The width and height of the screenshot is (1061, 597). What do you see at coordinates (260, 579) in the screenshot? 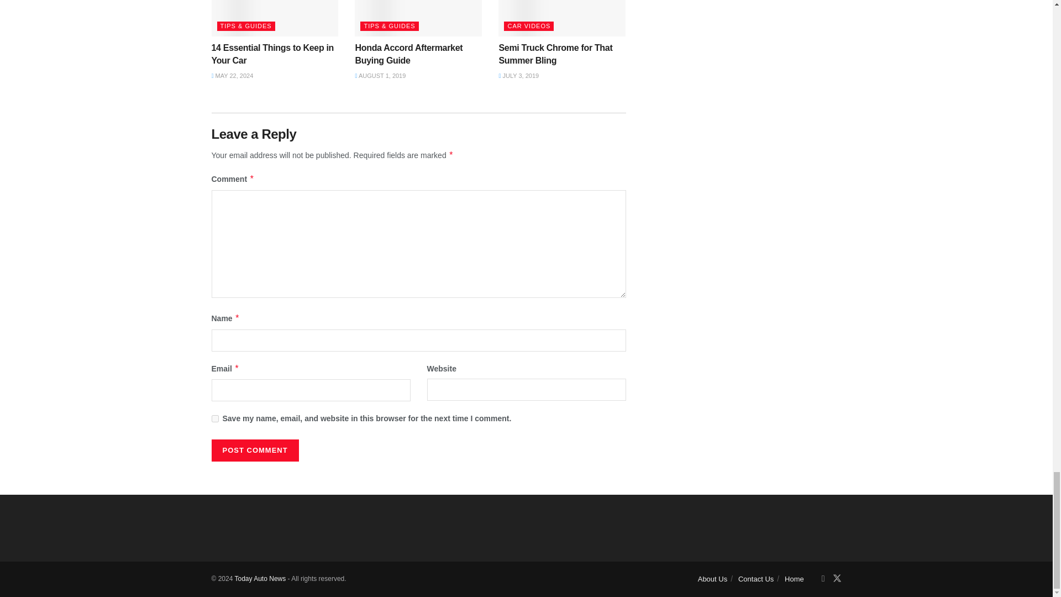
I see `Today Auto News` at bounding box center [260, 579].